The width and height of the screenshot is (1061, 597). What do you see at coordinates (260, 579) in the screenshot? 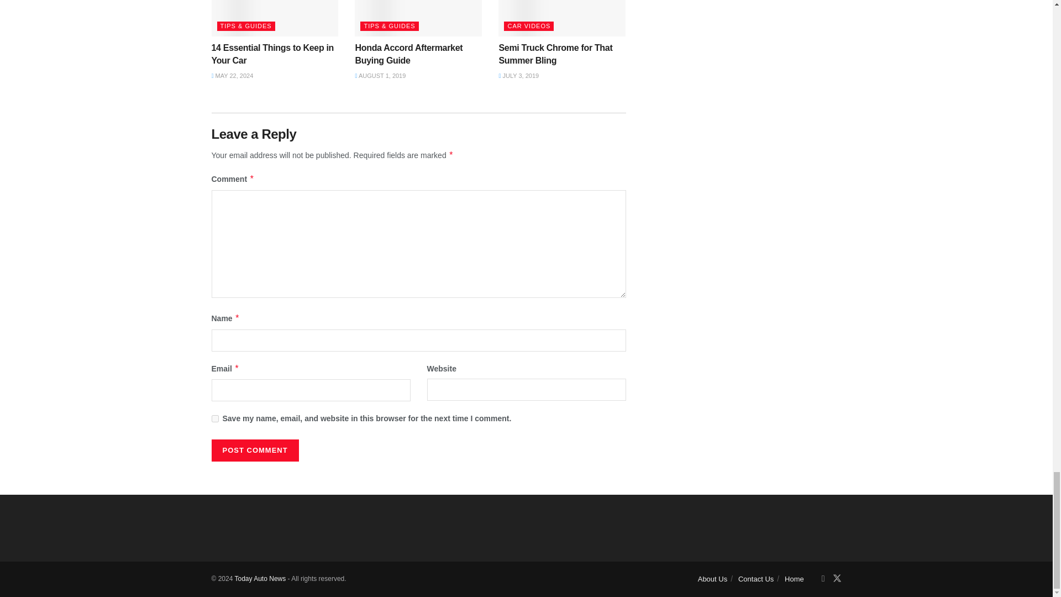
I see `Today Auto News` at bounding box center [260, 579].